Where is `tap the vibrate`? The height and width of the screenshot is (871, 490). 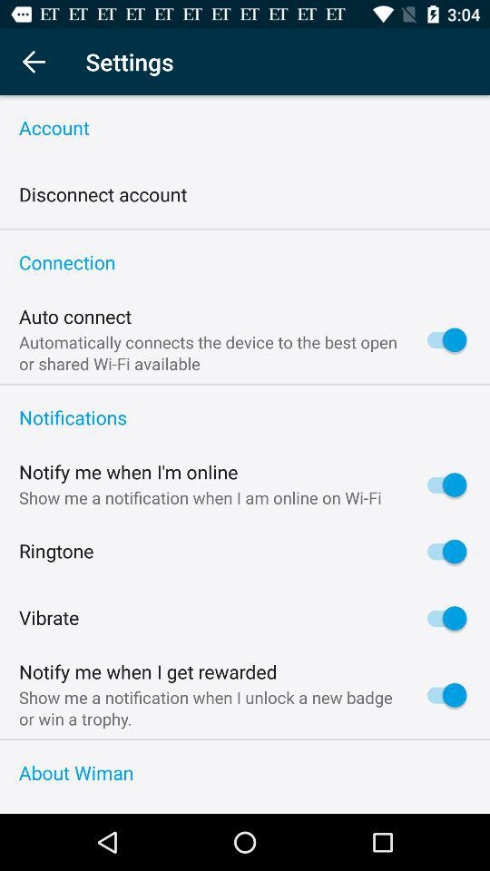 tap the vibrate is located at coordinates (49, 619).